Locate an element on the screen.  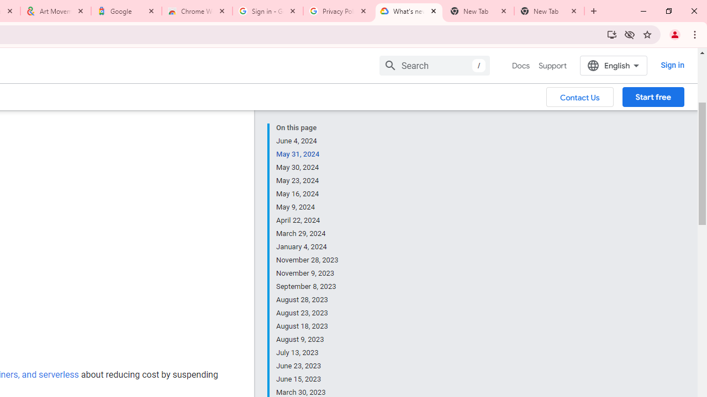
June 4, 2024 is located at coordinates (308, 141).